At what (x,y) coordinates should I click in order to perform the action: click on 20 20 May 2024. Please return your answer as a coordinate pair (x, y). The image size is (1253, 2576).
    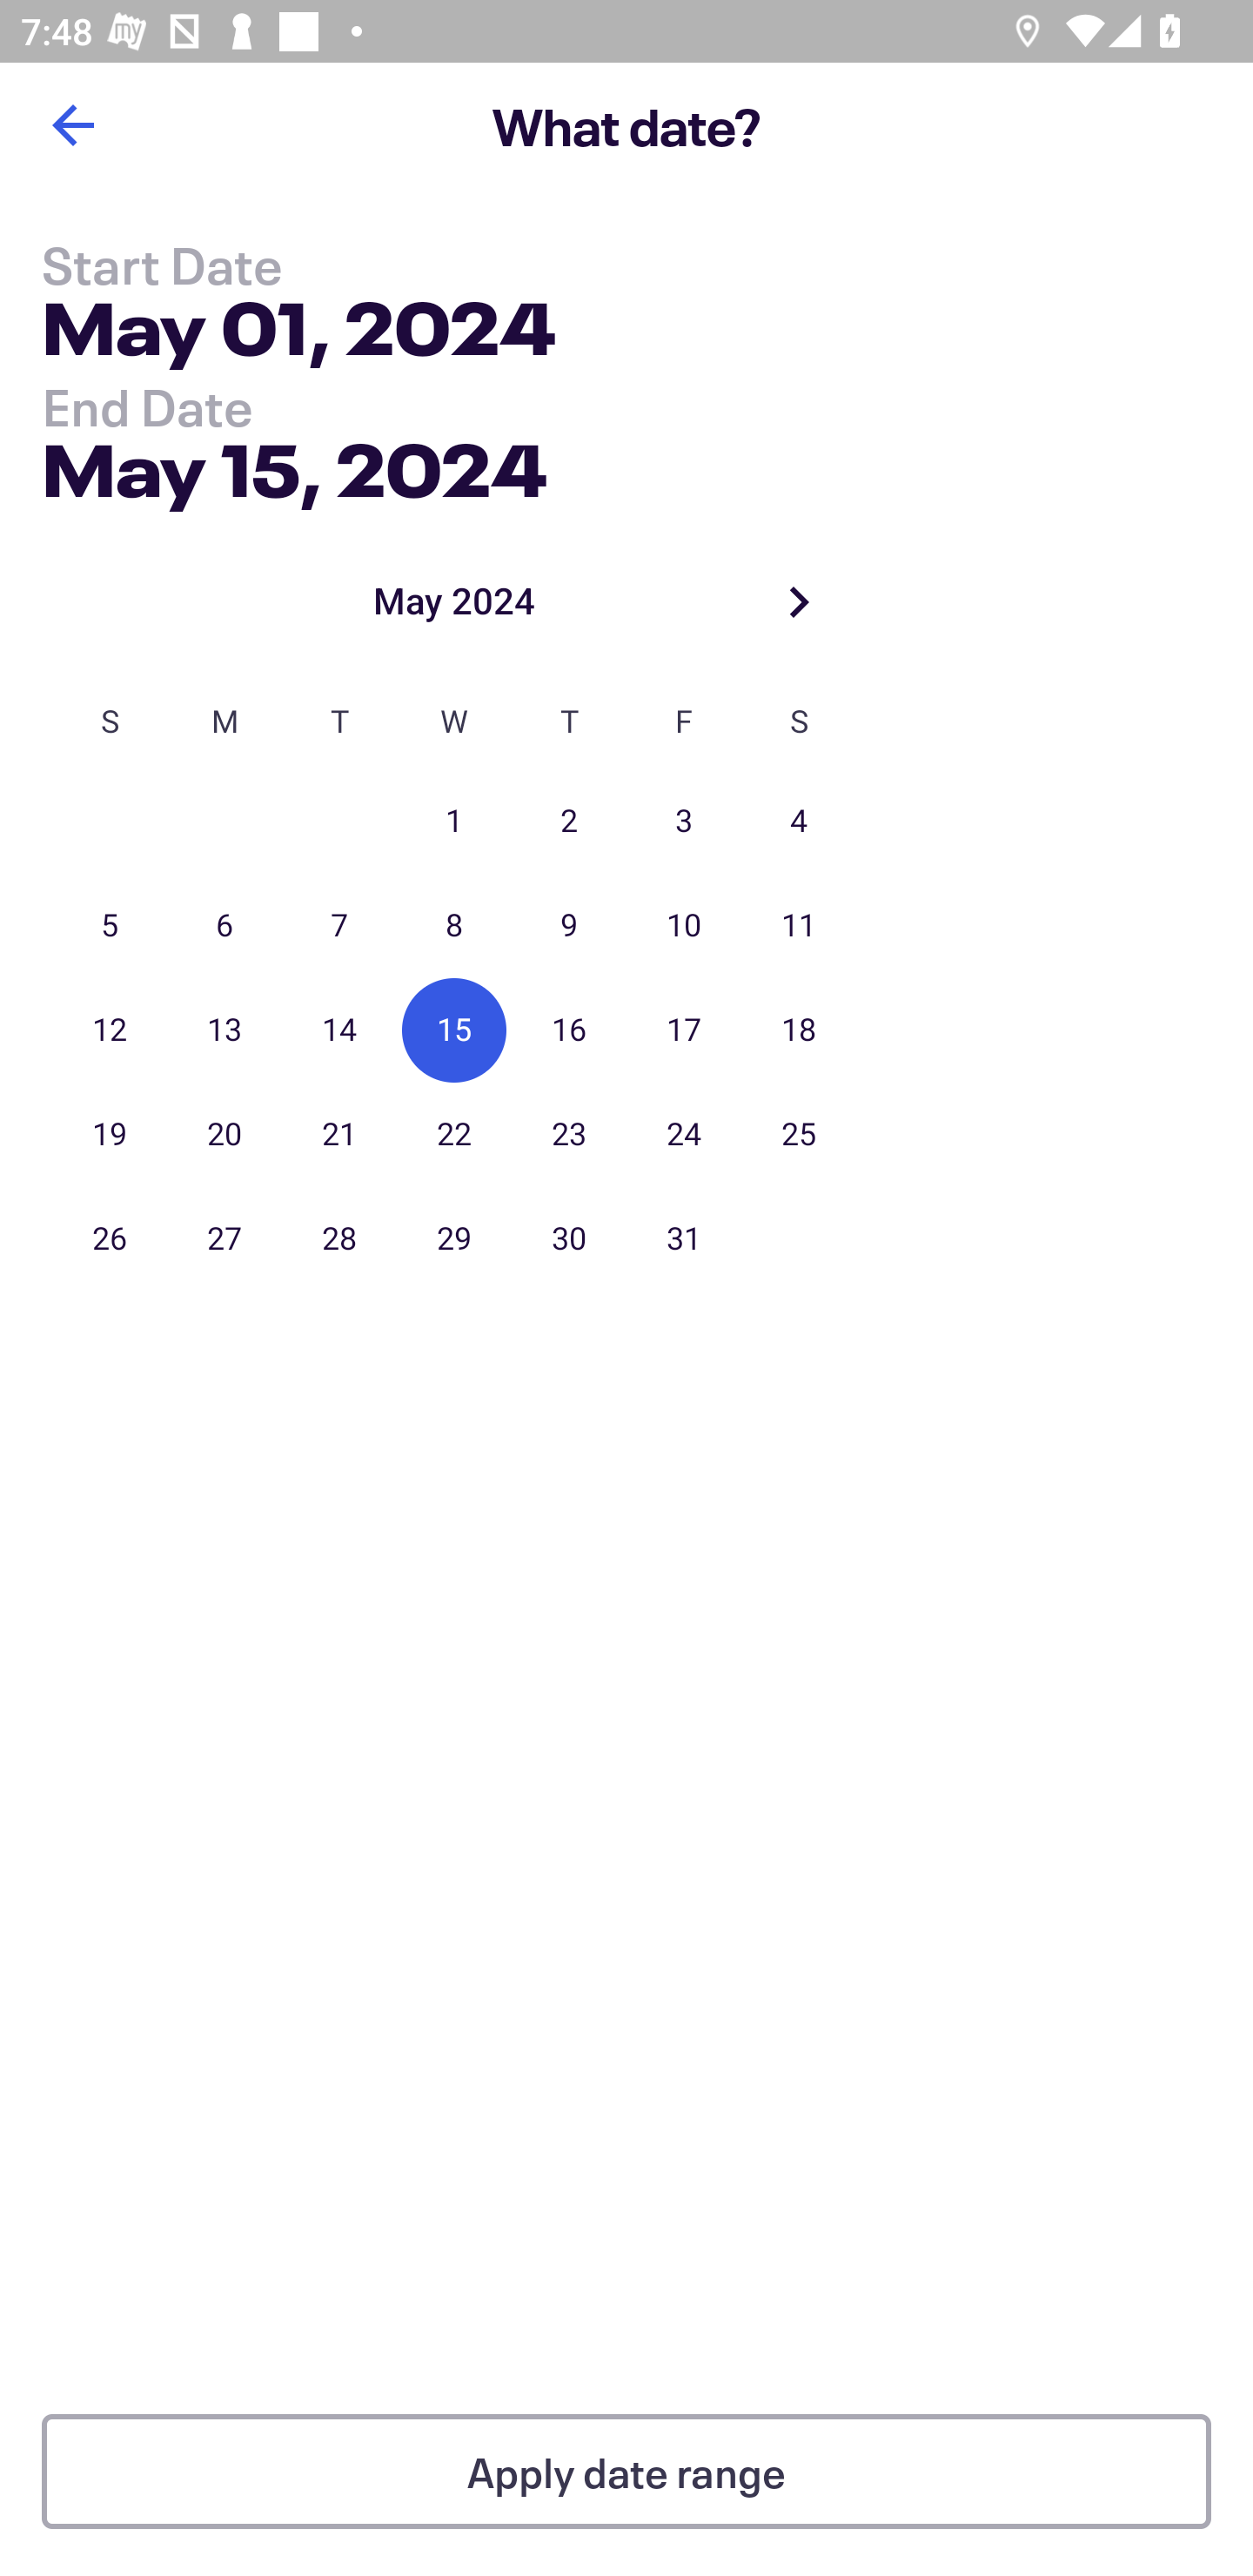
    Looking at the image, I should click on (224, 1135).